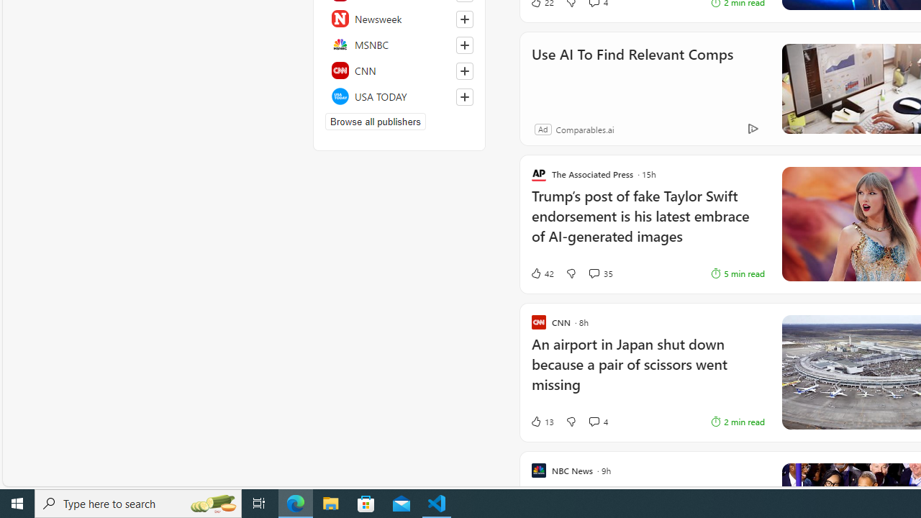 Image resolution: width=921 pixels, height=518 pixels. I want to click on Browse all publishers, so click(375, 121).